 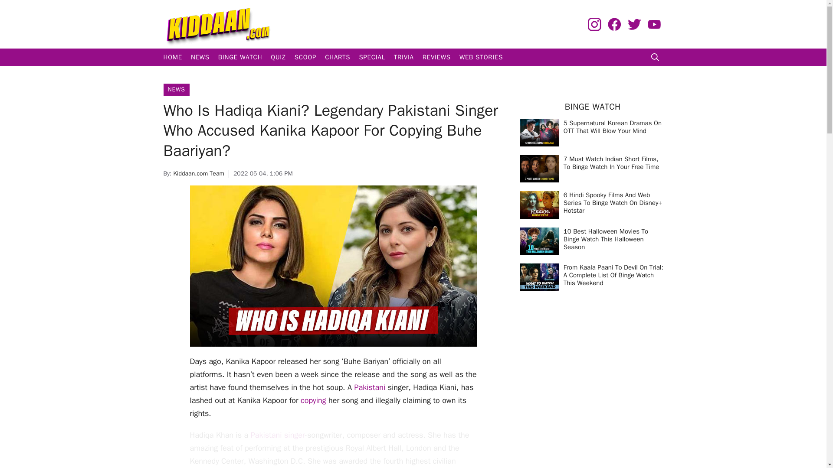 I want to click on Pakistani, so click(x=370, y=387).